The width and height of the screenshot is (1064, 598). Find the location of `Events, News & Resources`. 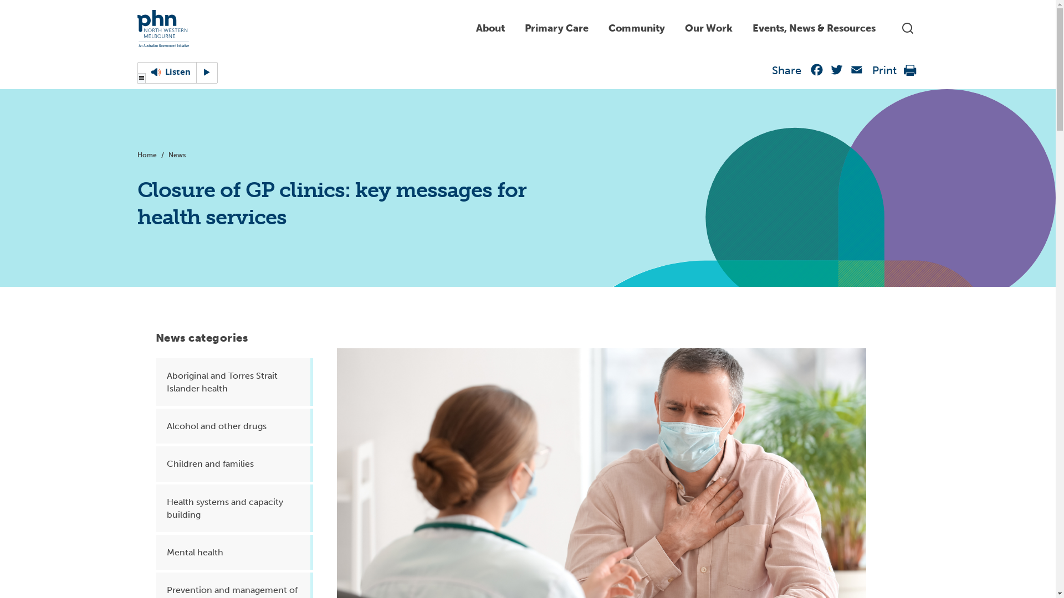

Events, News & Resources is located at coordinates (814, 28).